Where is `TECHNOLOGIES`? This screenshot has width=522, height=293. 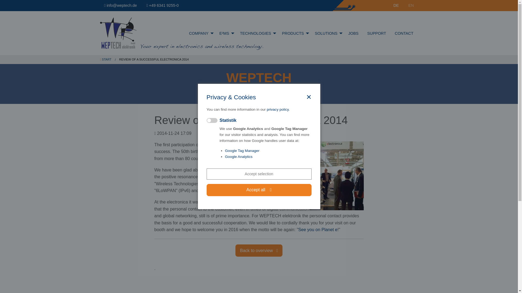
TECHNOLOGIES is located at coordinates (257, 33).